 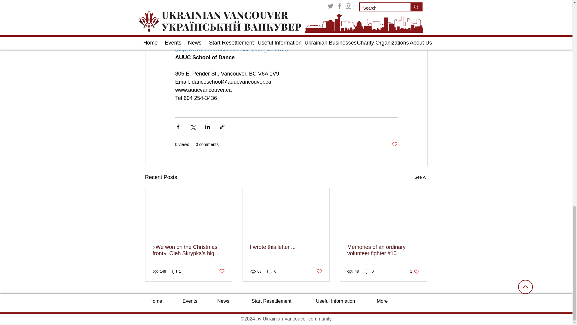 I want to click on I wrote this letter ..., so click(x=286, y=247).